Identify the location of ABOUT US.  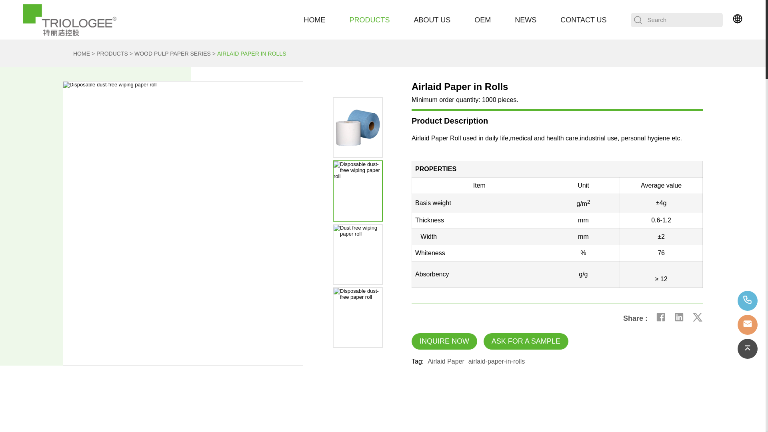
(432, 20).